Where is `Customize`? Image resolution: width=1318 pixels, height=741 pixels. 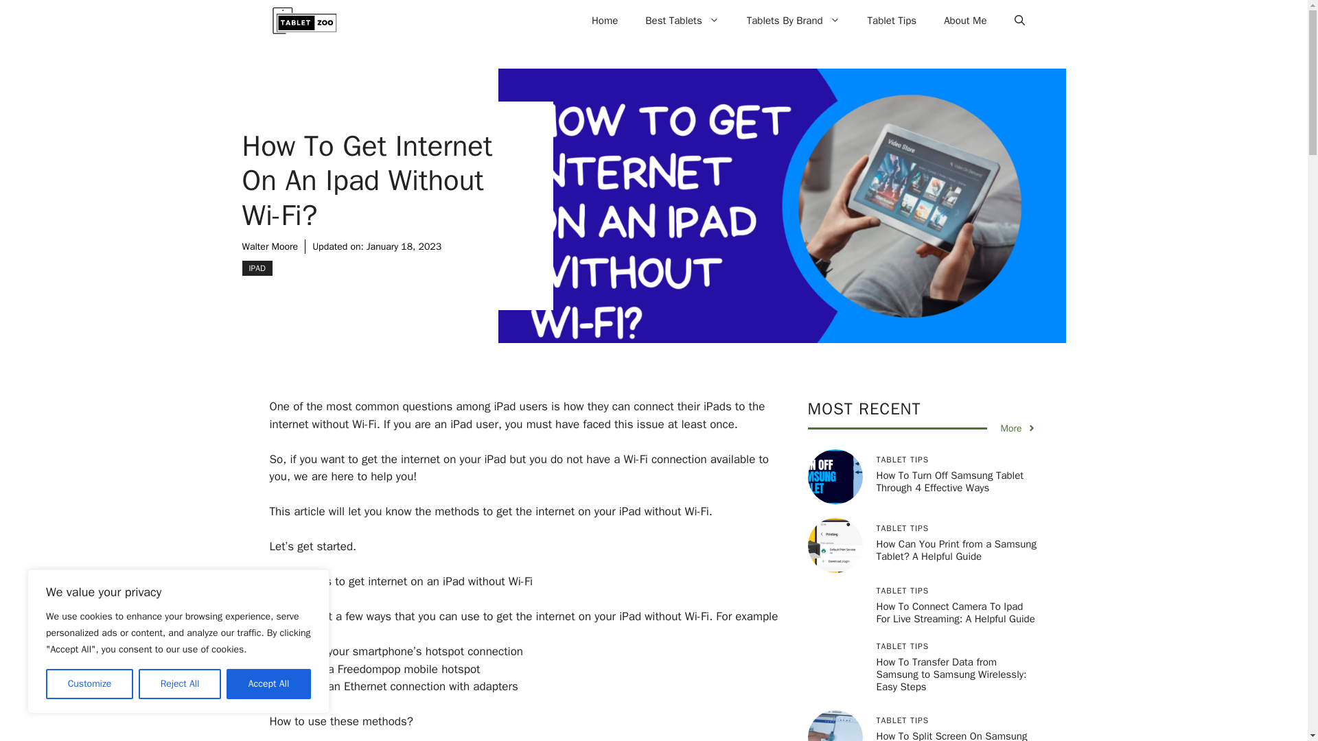 Customize is located at coordinates (89, 684).